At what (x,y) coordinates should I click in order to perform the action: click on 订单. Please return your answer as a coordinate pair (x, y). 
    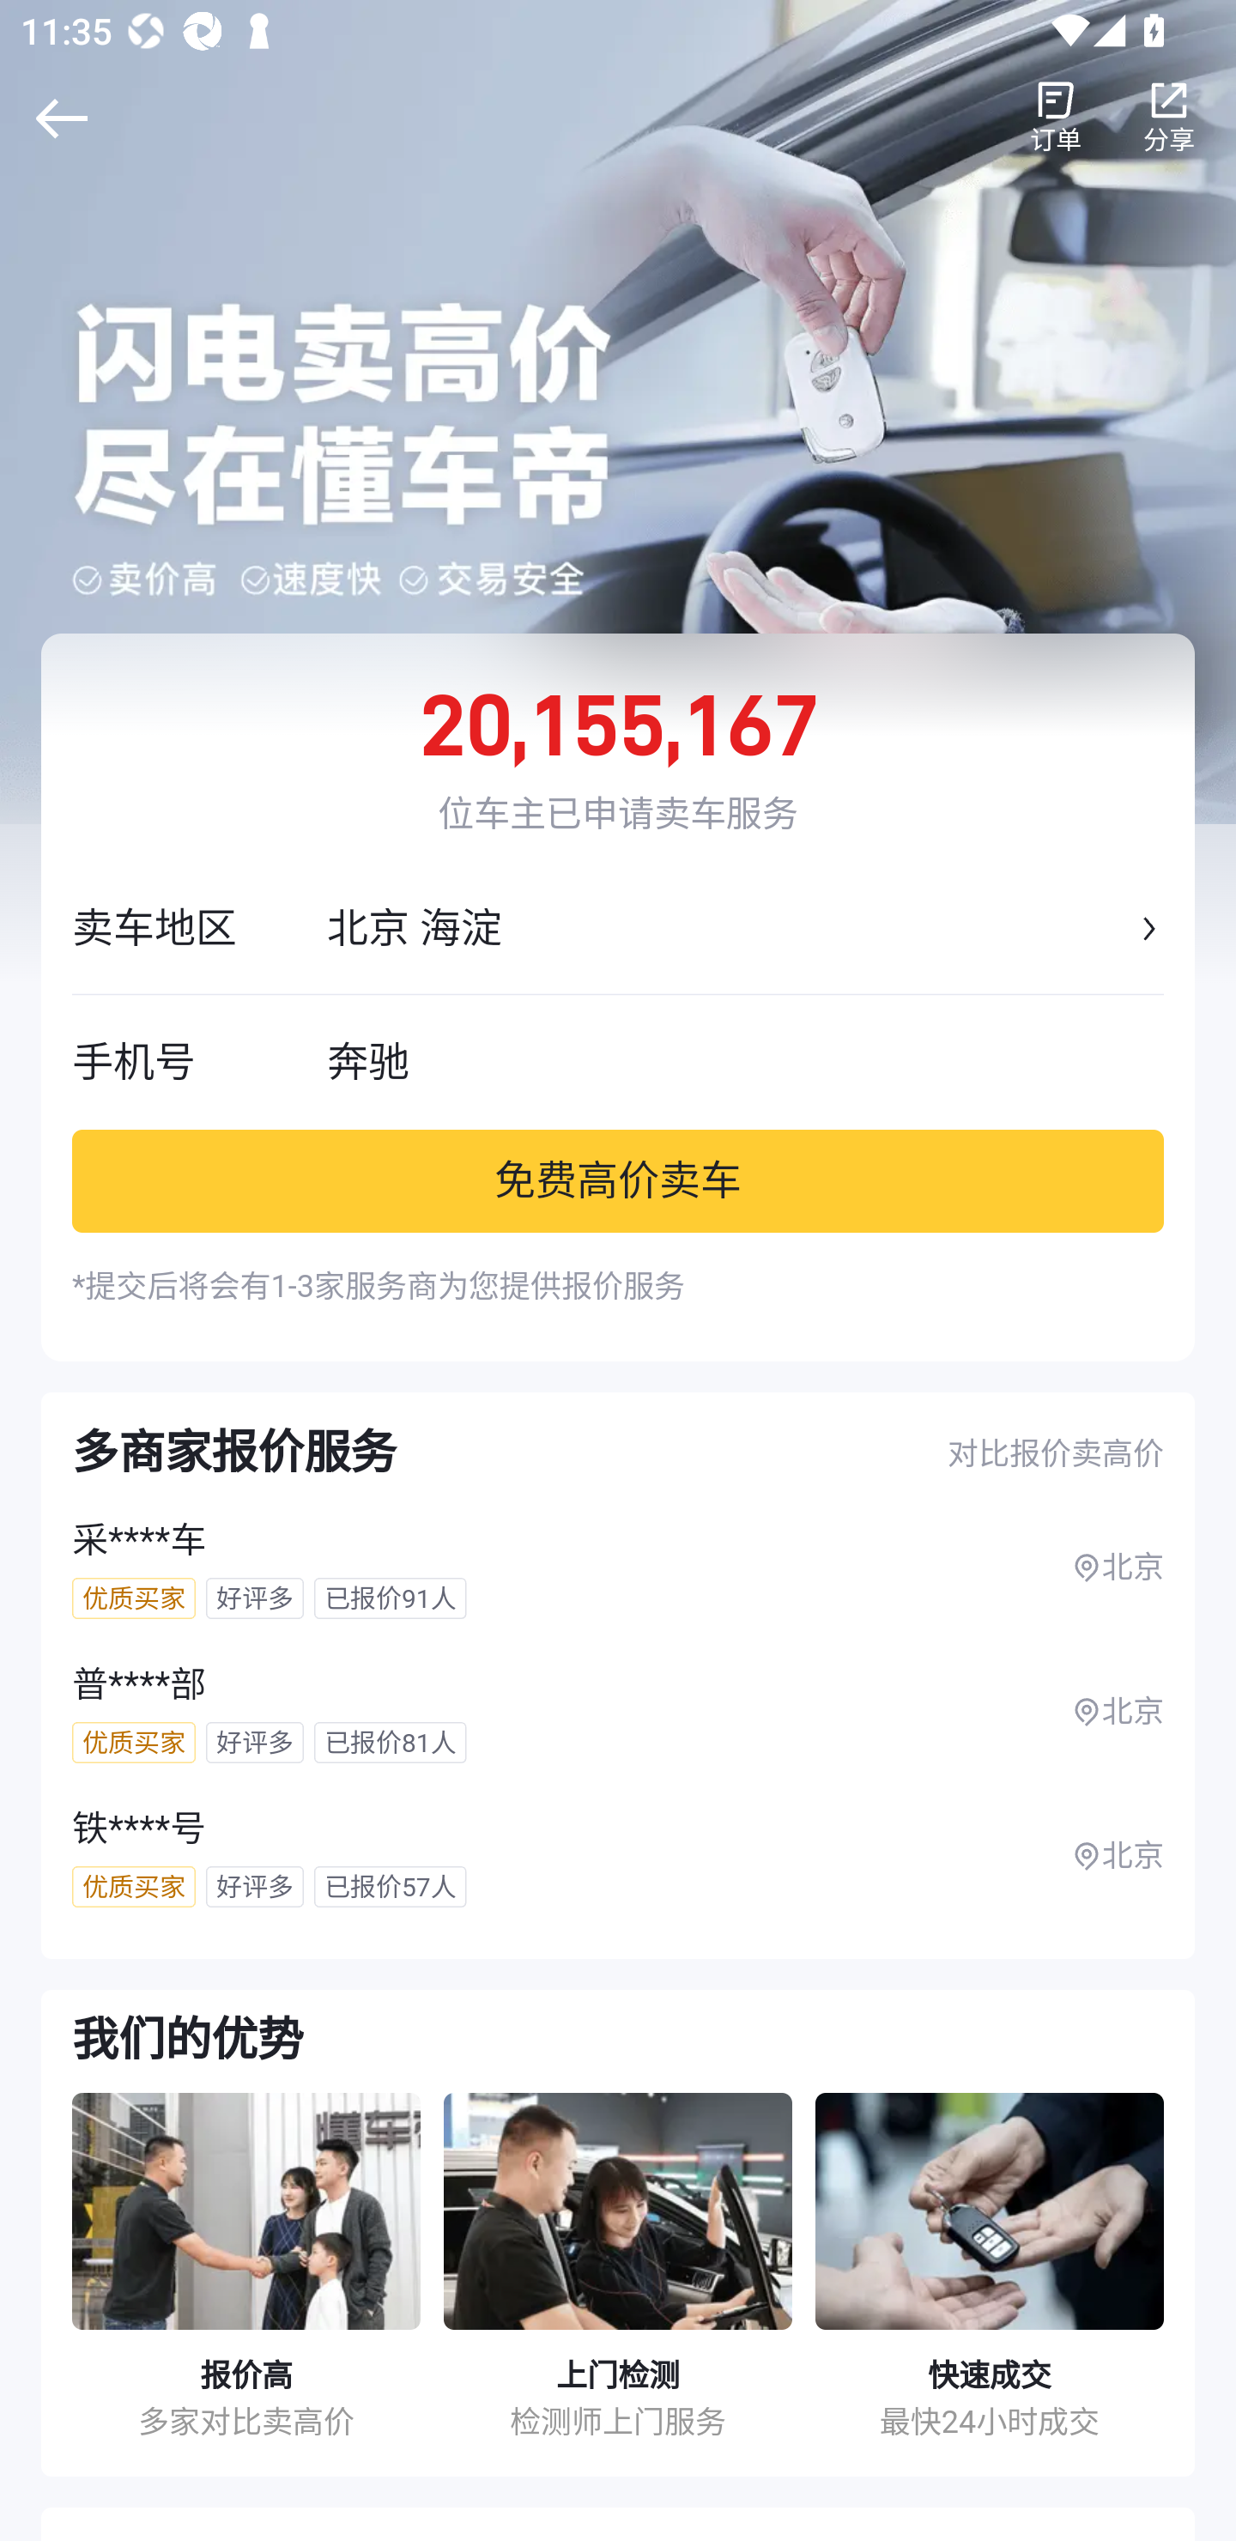
    Looking at the image, I should click on (1056, 118).